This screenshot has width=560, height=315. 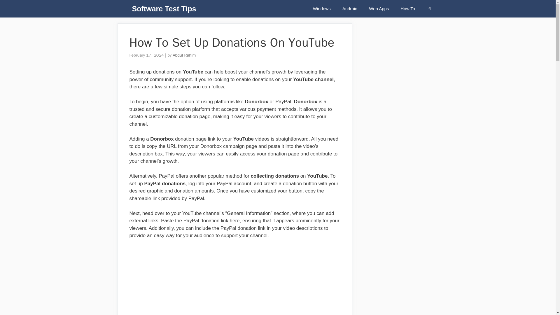 What do you see at coordinates (350, 9) in the screenshot?
I see `Android` at bounding box center [350, 9].